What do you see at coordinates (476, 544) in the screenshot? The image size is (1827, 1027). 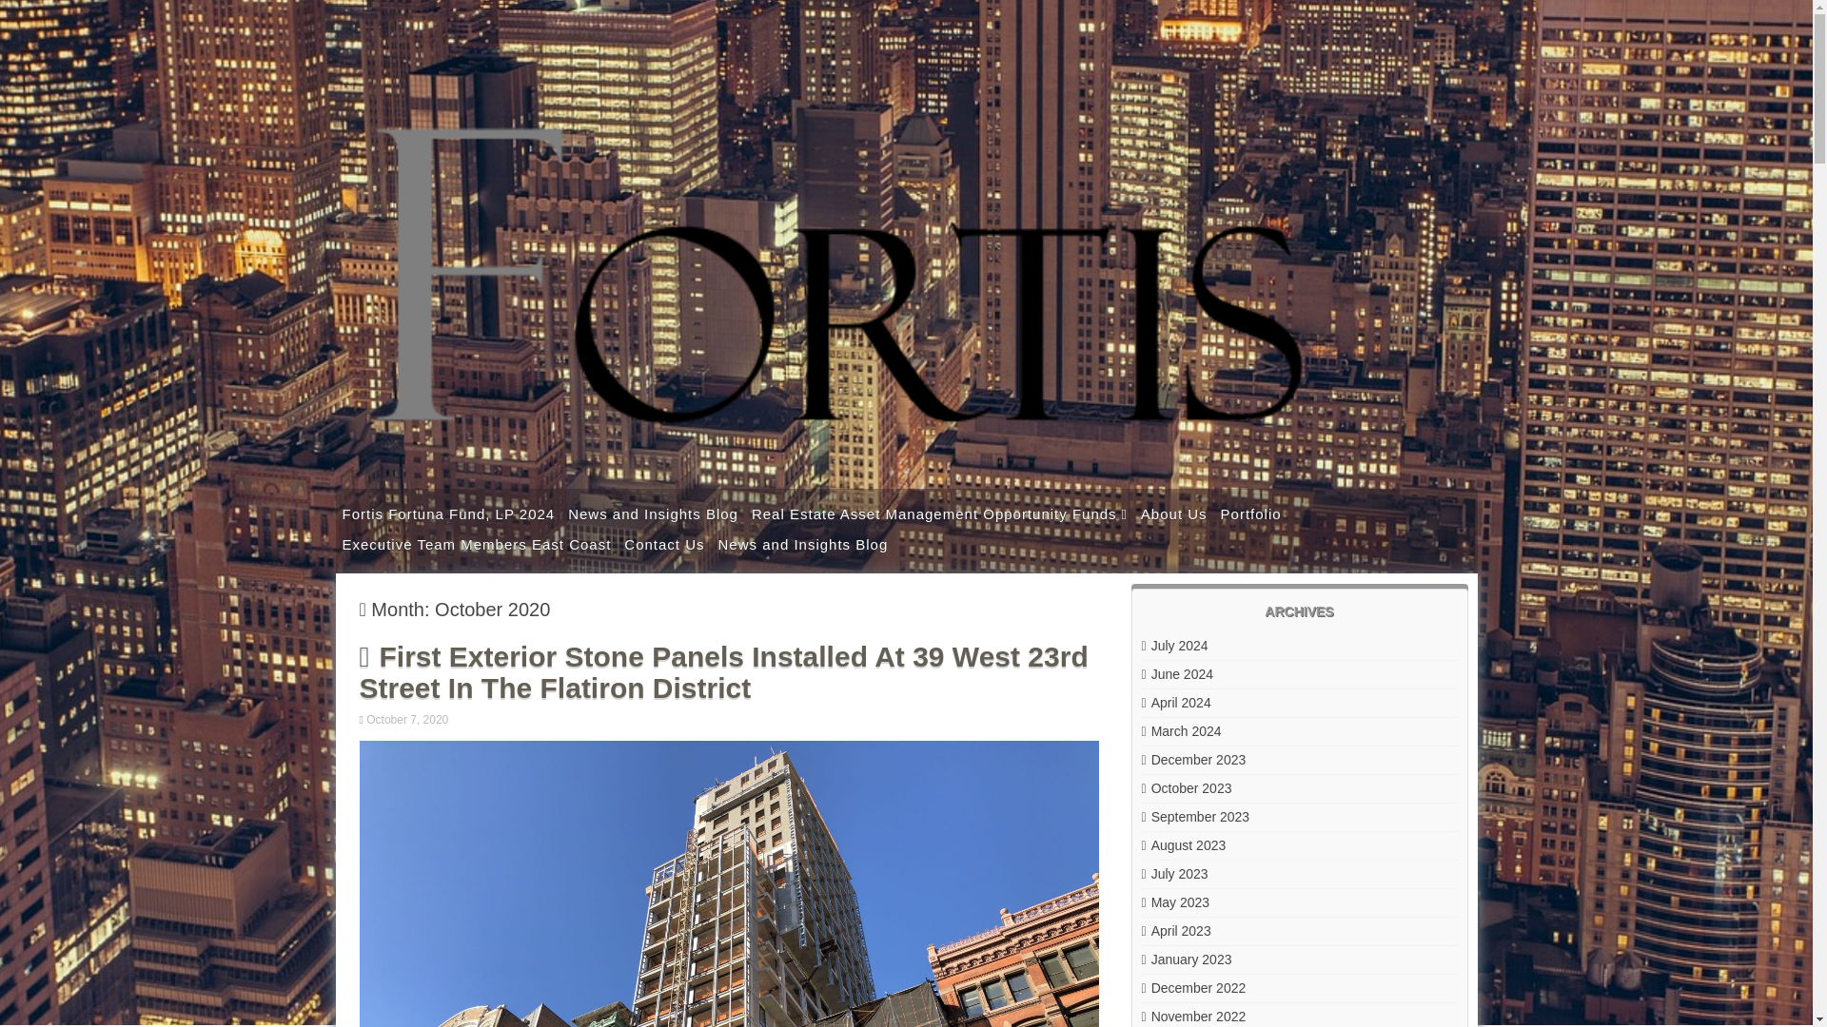 I see `Executive Team Members East Coast` at bounding box center [476, 544].